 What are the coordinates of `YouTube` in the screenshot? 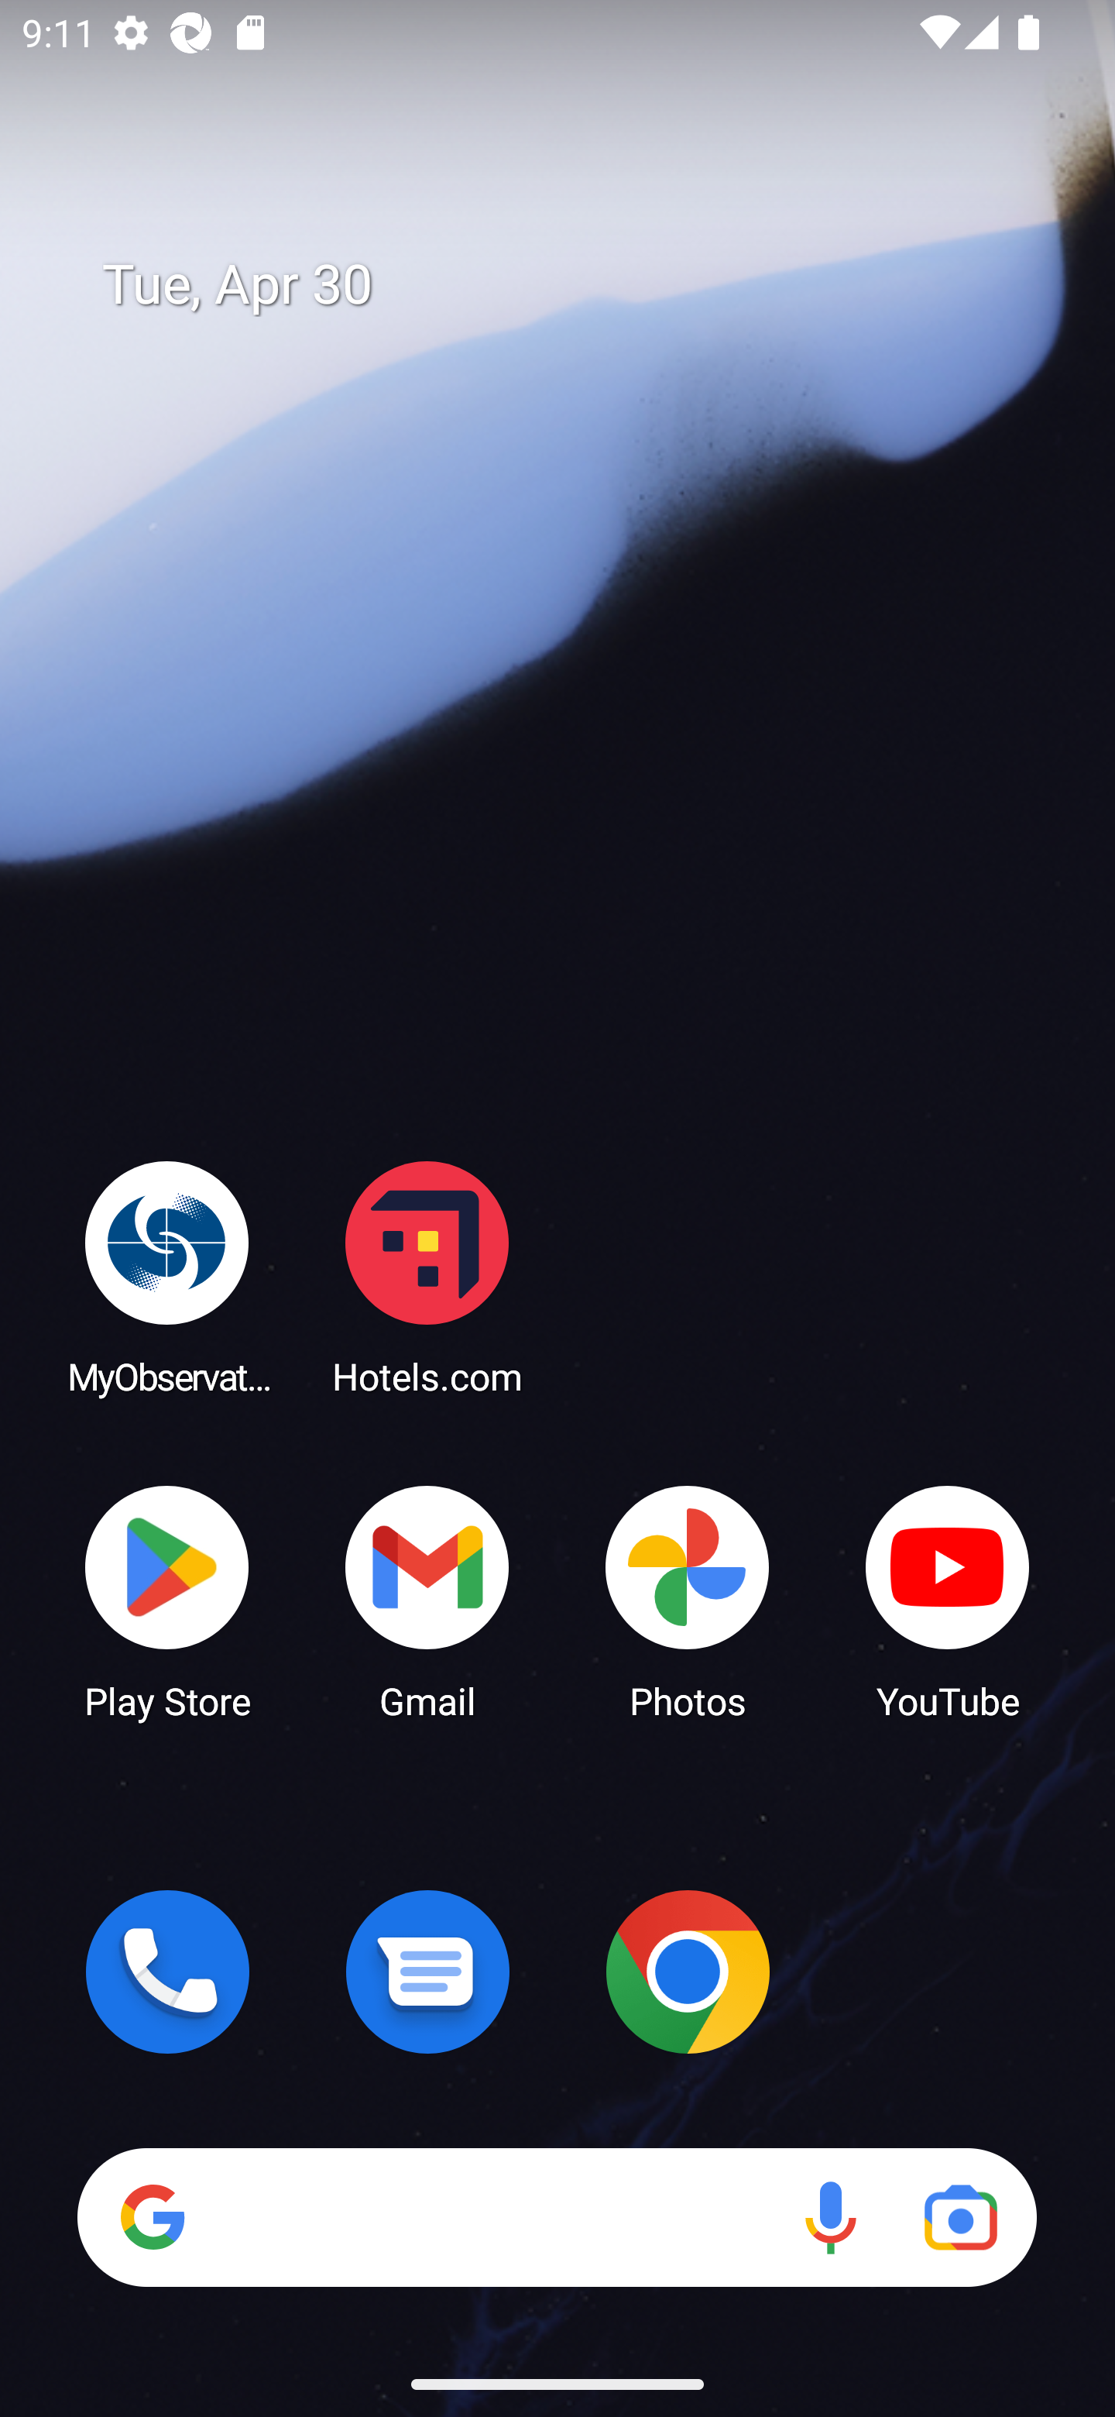 It's located at (948, 1600).